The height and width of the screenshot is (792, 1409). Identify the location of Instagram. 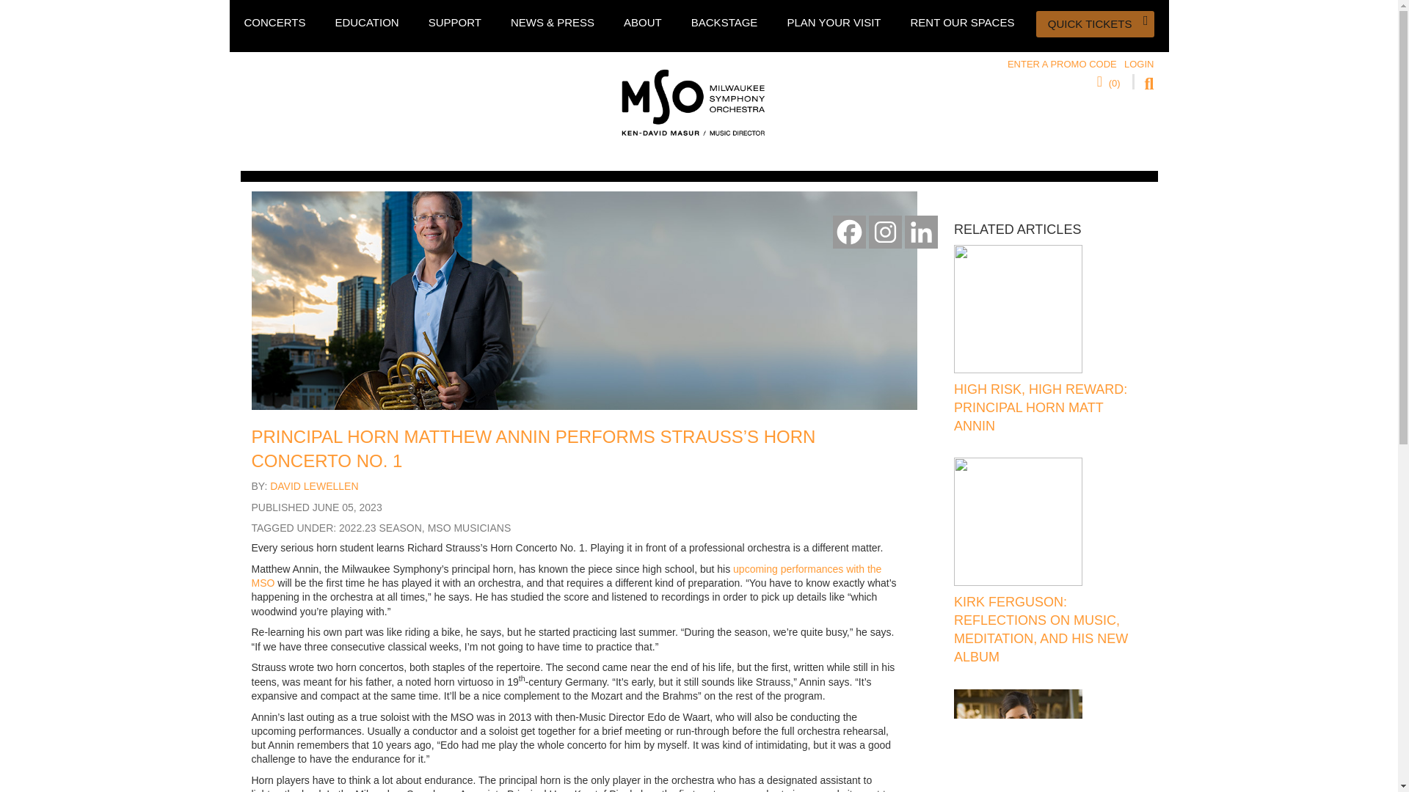
(885, 232).